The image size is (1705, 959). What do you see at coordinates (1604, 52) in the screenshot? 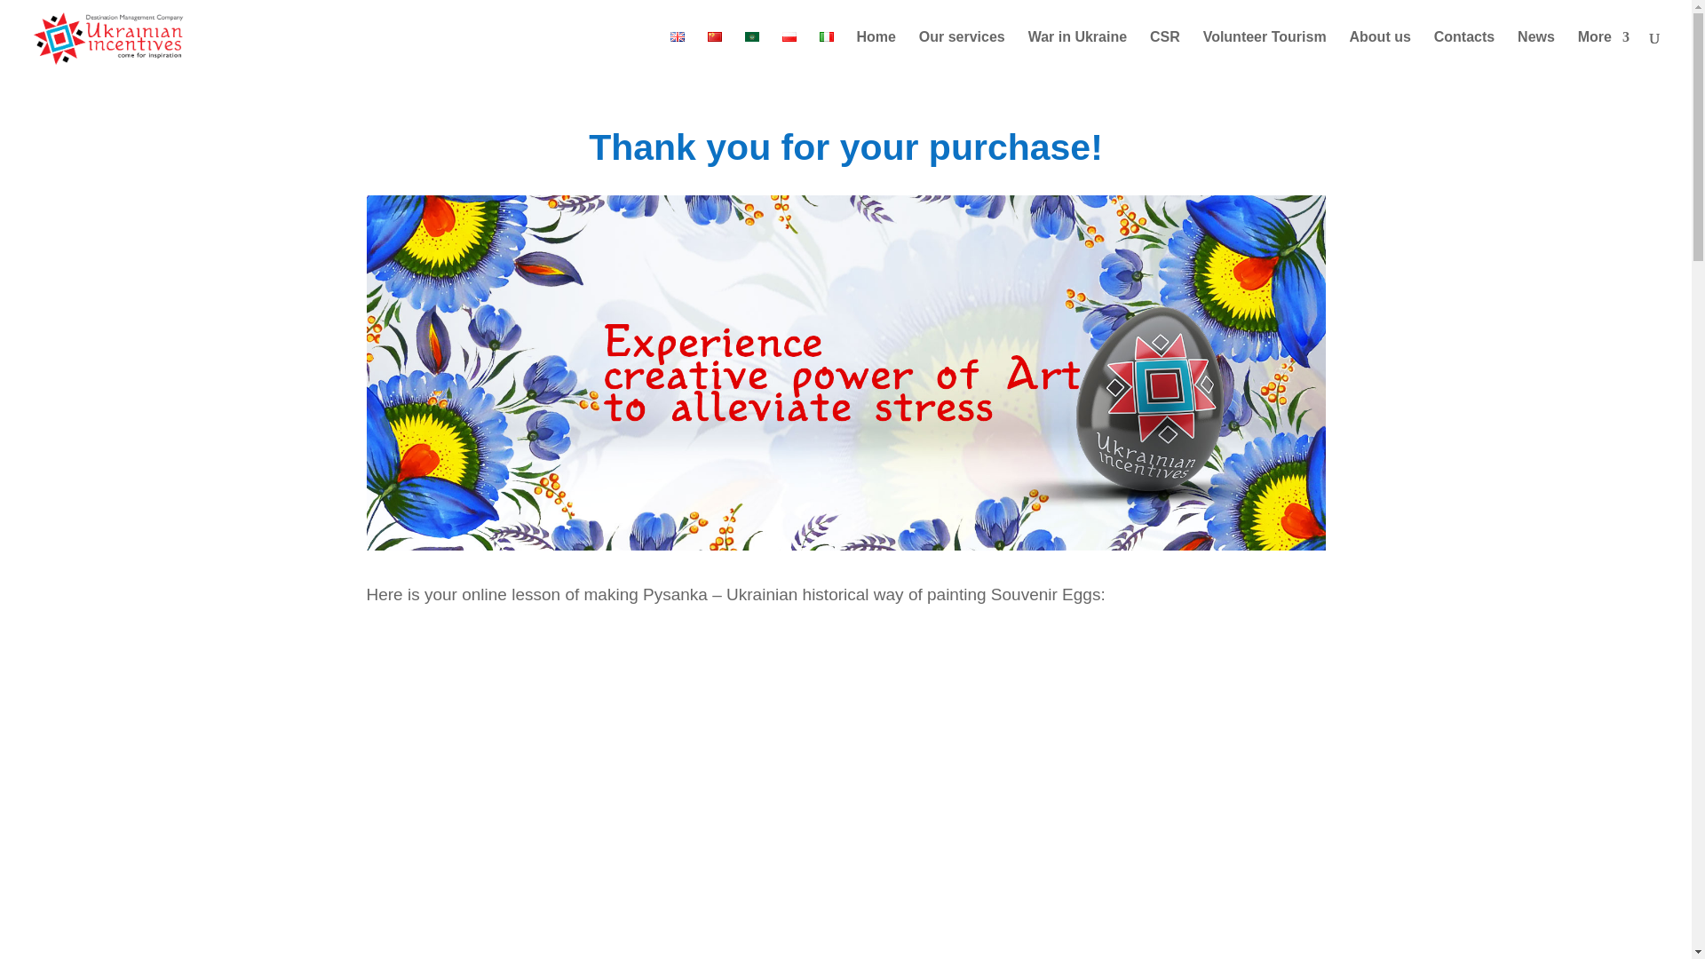
I see `More` at bounding box center [1604, 52].